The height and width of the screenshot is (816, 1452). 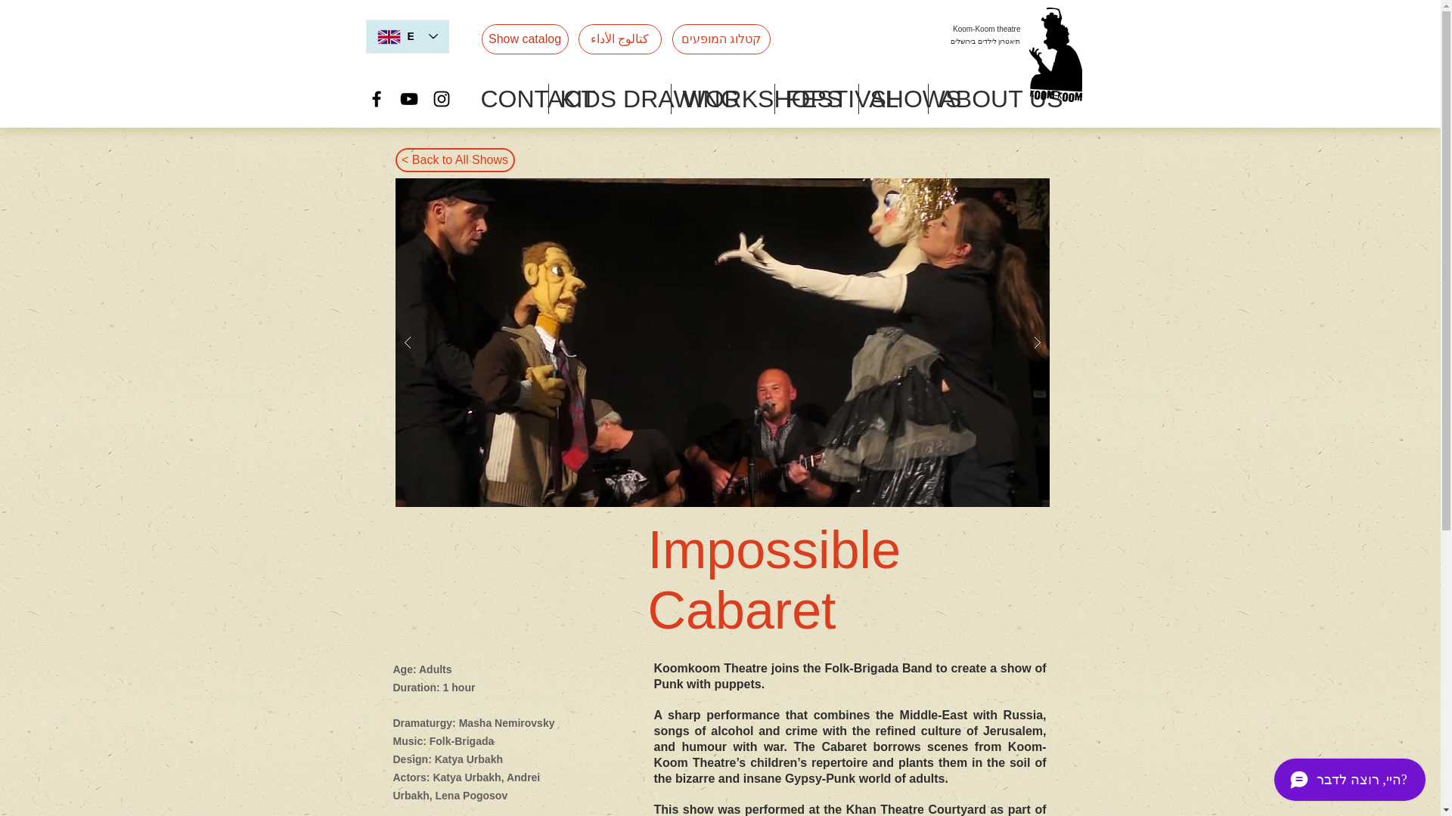 What do you see at coordinates (608, 99) in the screenshot?
I see `KIDS DRAWING` at bounding box center [608, 99].